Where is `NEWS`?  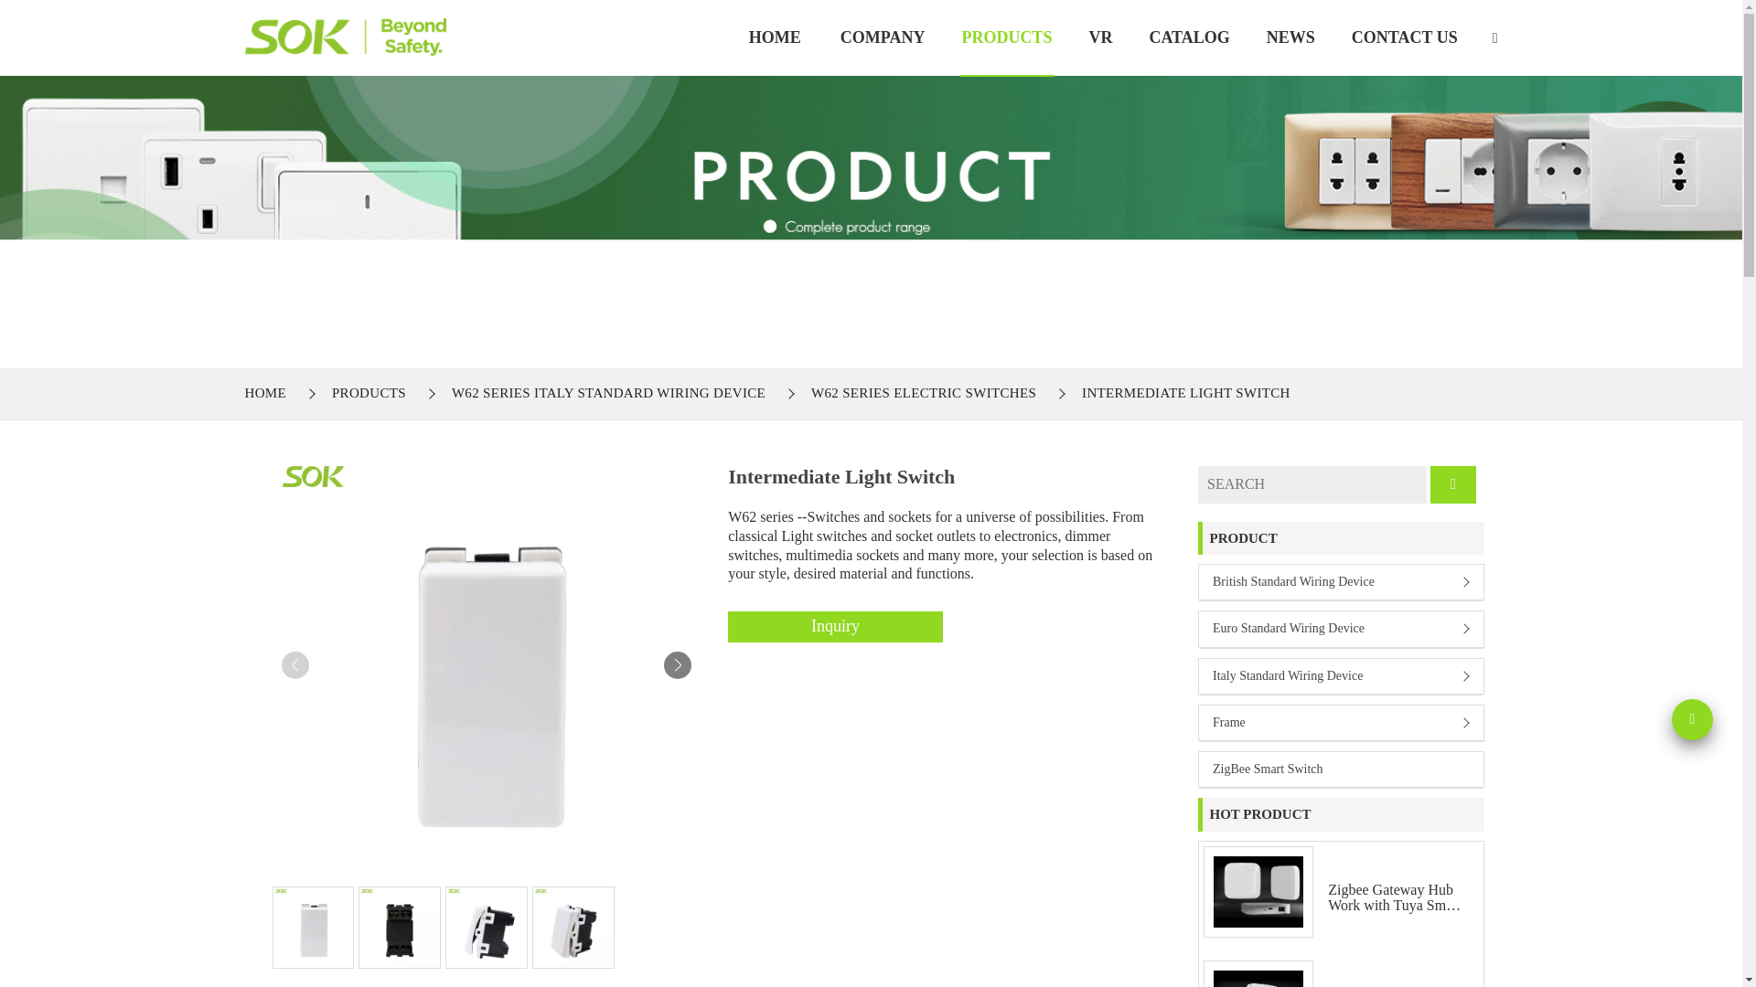 NEWS is located at coordinates (1290, 37).